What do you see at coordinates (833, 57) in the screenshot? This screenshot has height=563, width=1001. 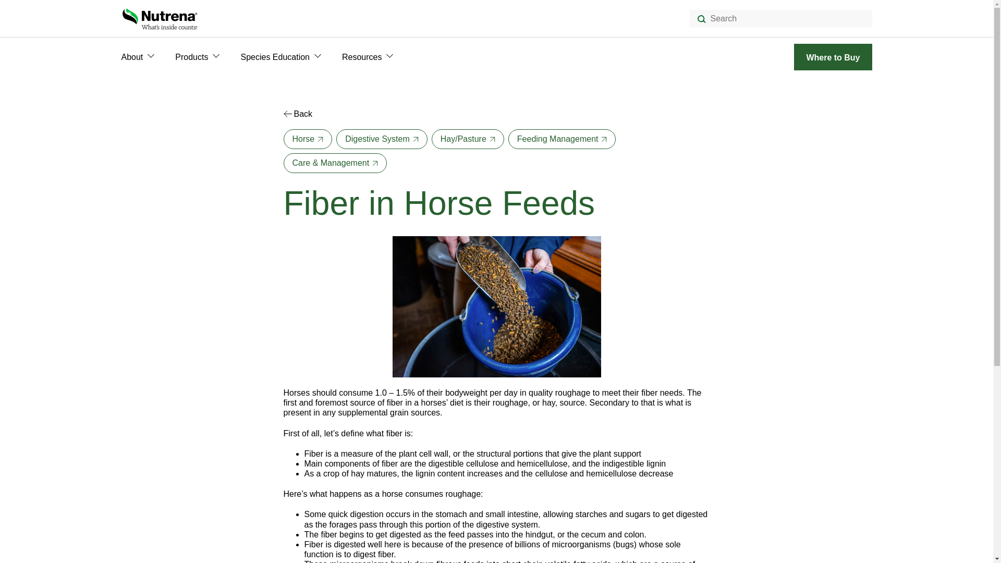 I see `Where to Buy` at bounding box center [833, 57].